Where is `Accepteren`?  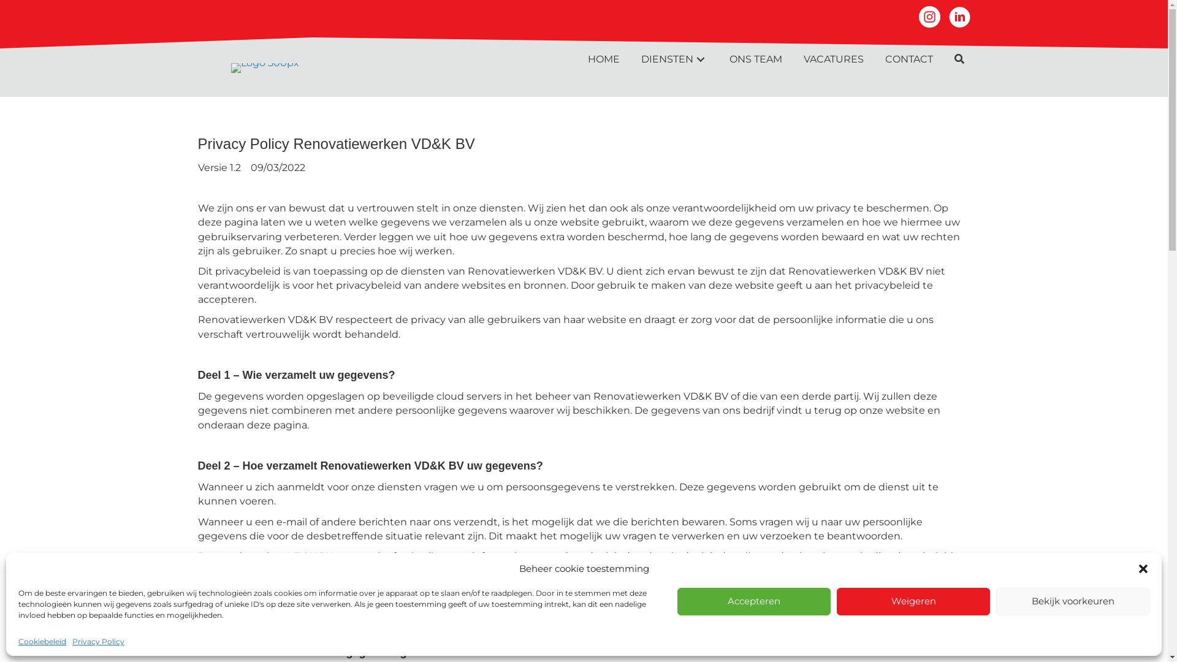
Accepteren is located at coordinates (754, 602).